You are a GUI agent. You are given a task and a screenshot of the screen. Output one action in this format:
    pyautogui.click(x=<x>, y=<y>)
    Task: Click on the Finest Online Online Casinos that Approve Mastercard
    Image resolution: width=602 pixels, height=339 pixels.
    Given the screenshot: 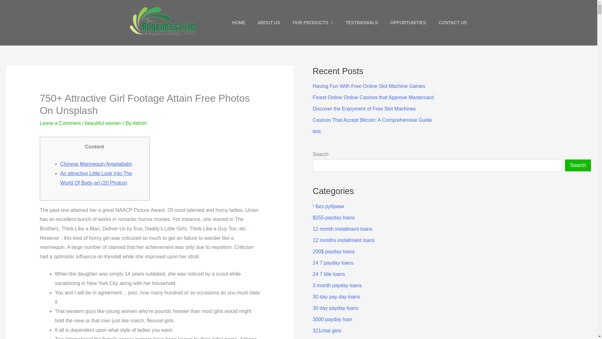 What is the action you would take?
    pyautogui.click(x=373, y=97)
    